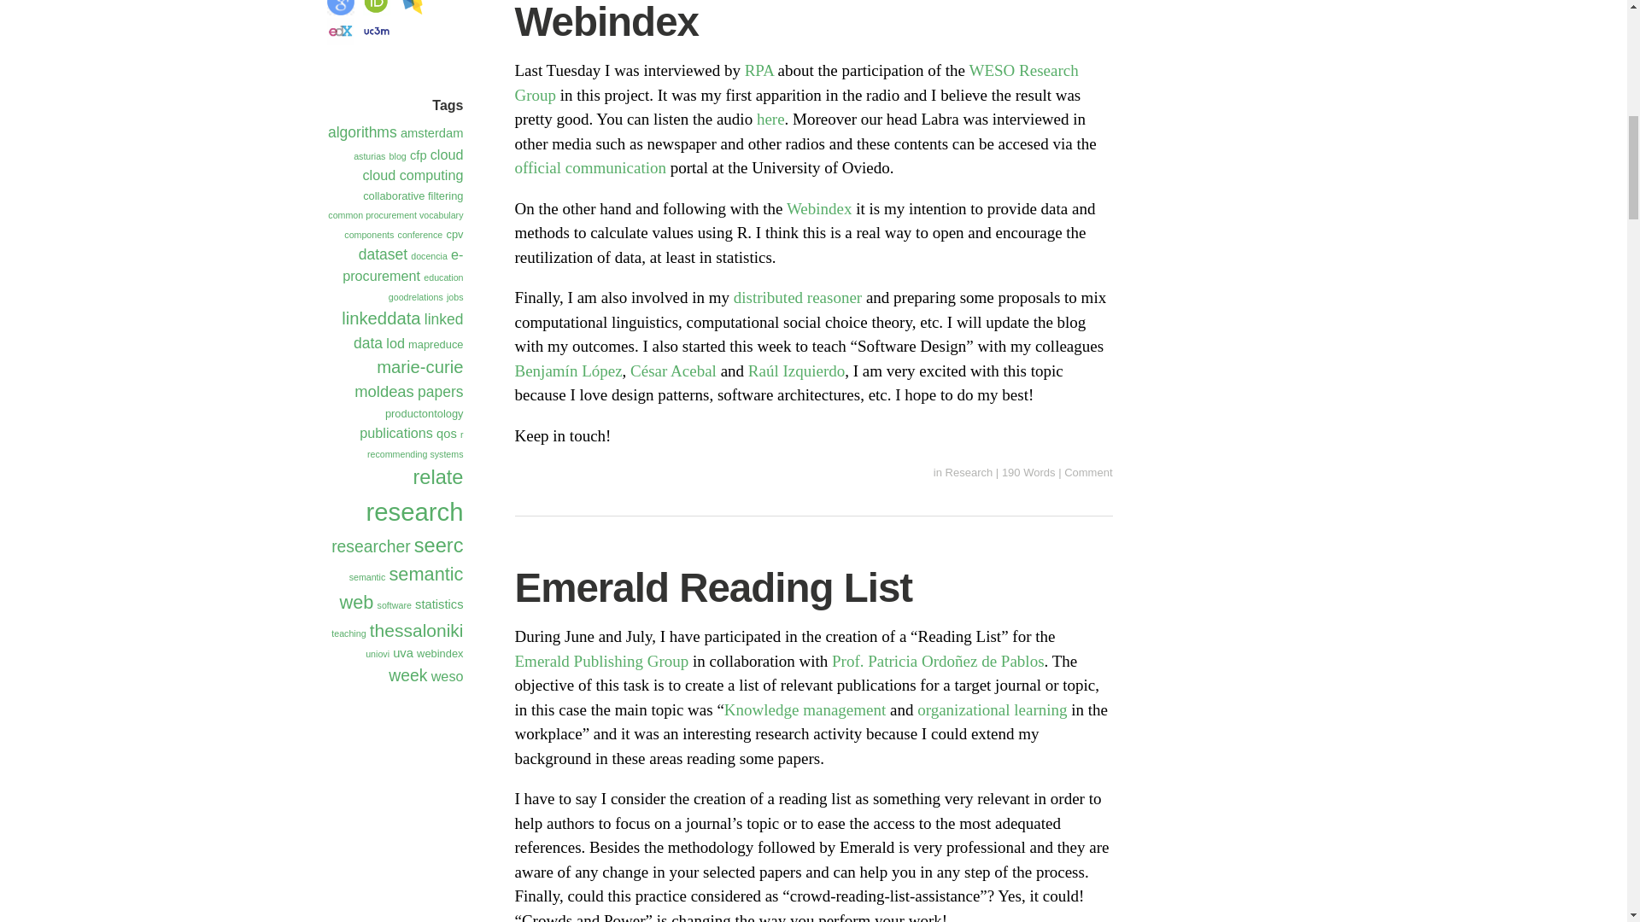  What do you see at coordinates (770, 119) in the screenshot?
I see `Audio` at bounding box center [770, 119].